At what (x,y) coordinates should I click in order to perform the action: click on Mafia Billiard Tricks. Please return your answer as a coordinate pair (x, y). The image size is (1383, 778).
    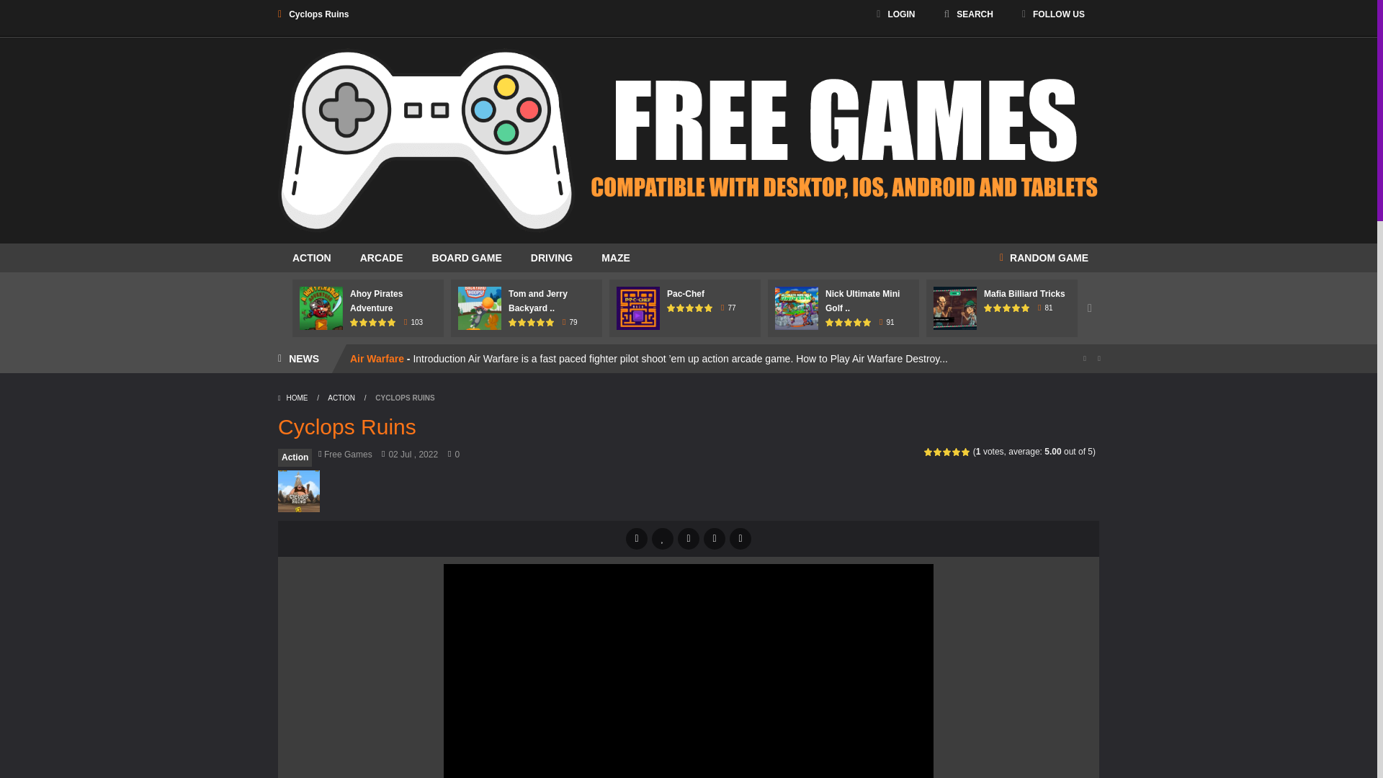
    Looking at the image, I should click on (1024, 293).